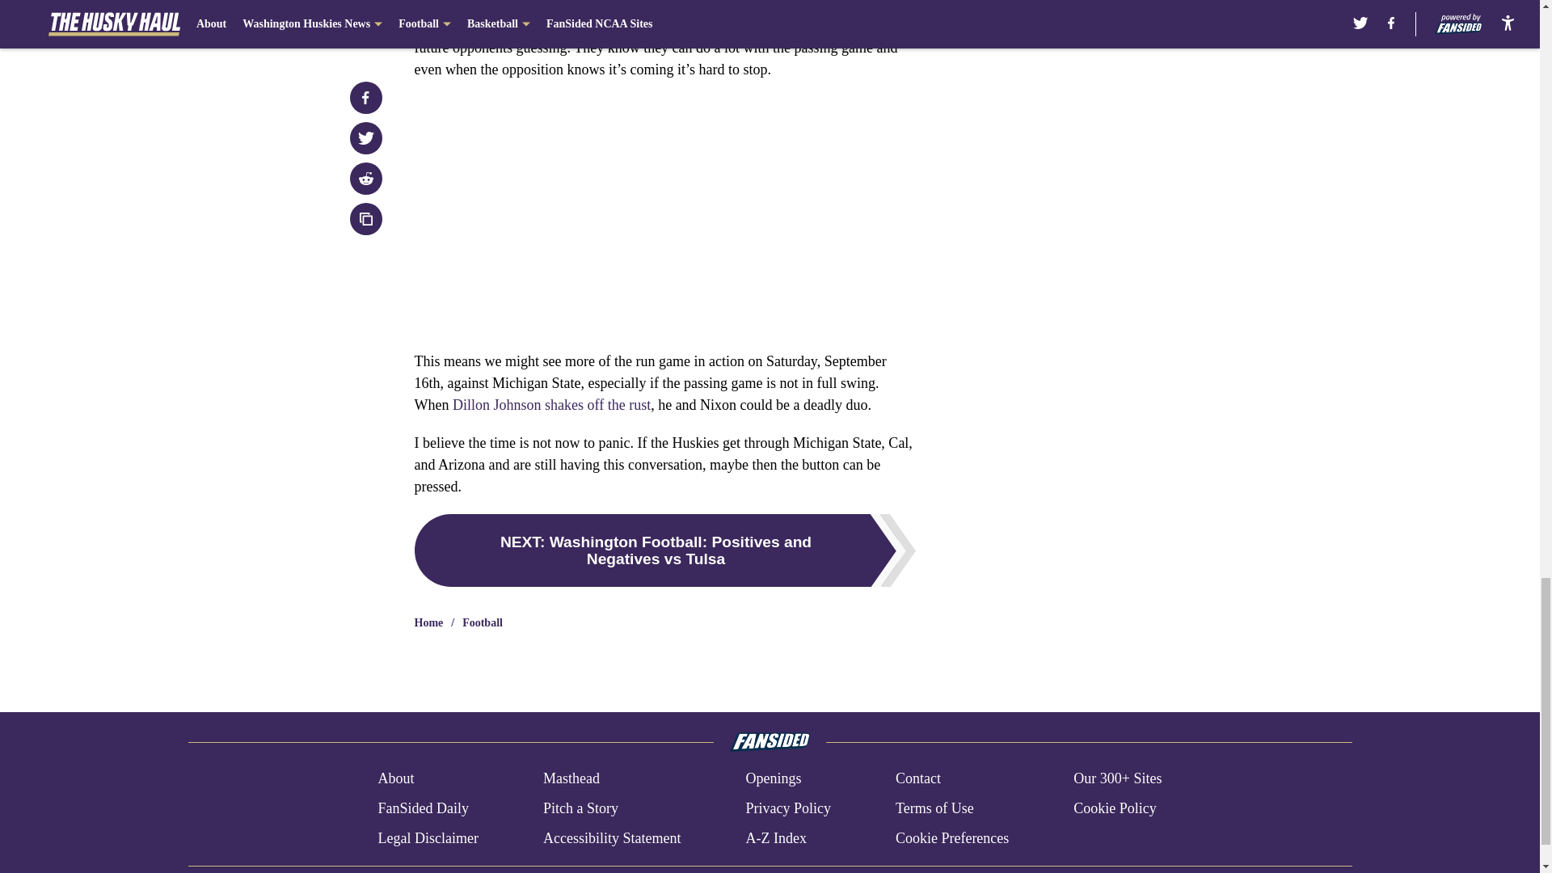 The height and width of the screenshot is (873, 1552). I want to click on Contact, so click(917, 779).